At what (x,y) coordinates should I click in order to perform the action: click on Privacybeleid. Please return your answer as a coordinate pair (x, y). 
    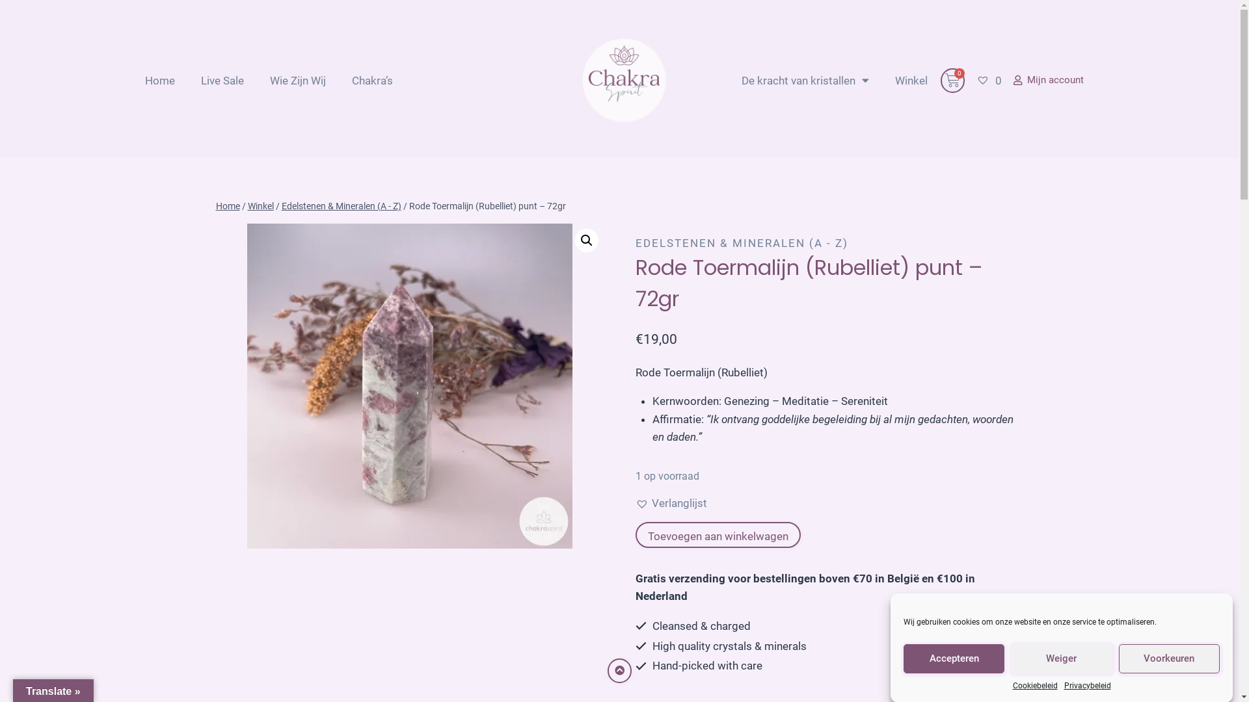
    Looking at the image, I should click on (1088, 686).